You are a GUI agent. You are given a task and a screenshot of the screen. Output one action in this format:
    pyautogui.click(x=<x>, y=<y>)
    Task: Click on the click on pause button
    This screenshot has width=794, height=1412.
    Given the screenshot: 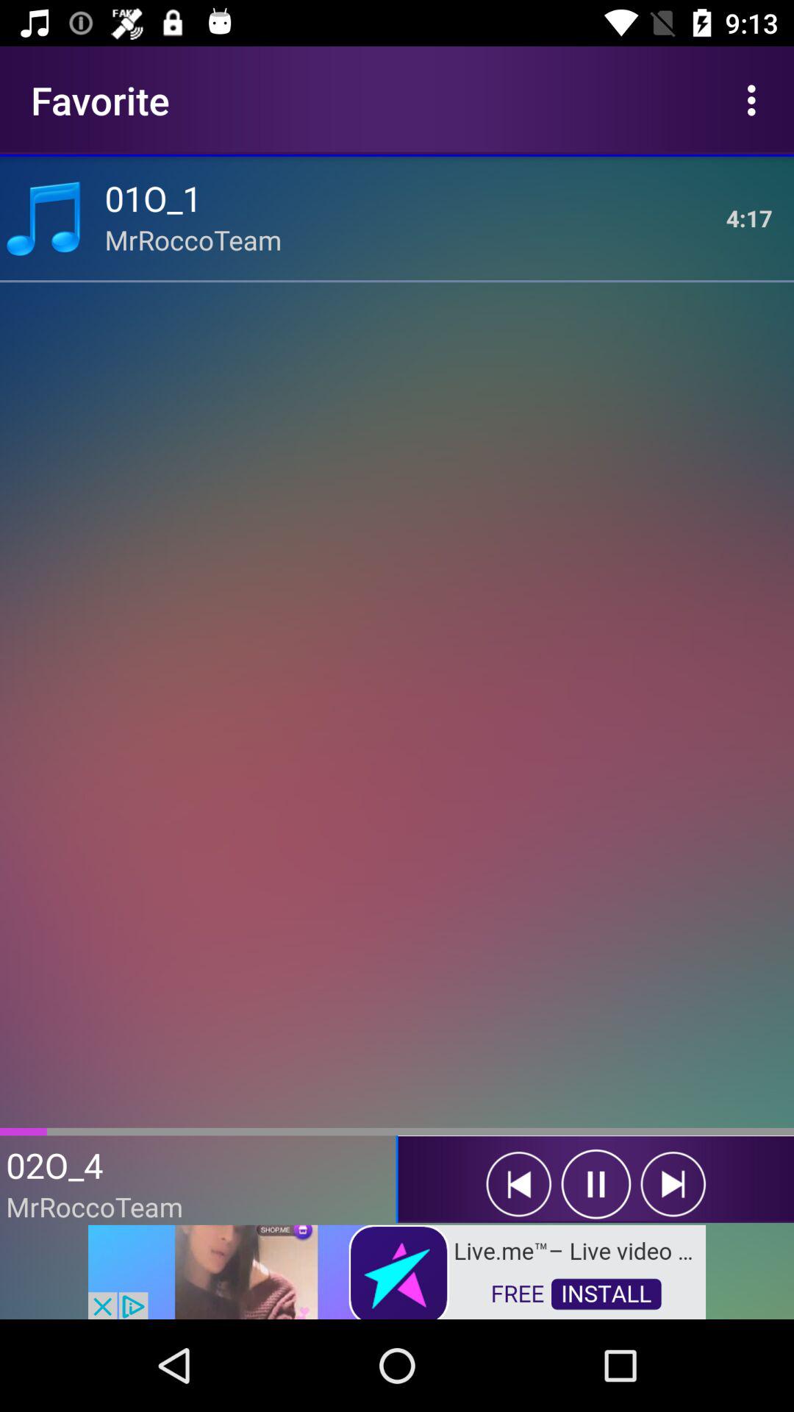 What is the action you would take?
    pyautogui.click(x=595, y=1184)
    